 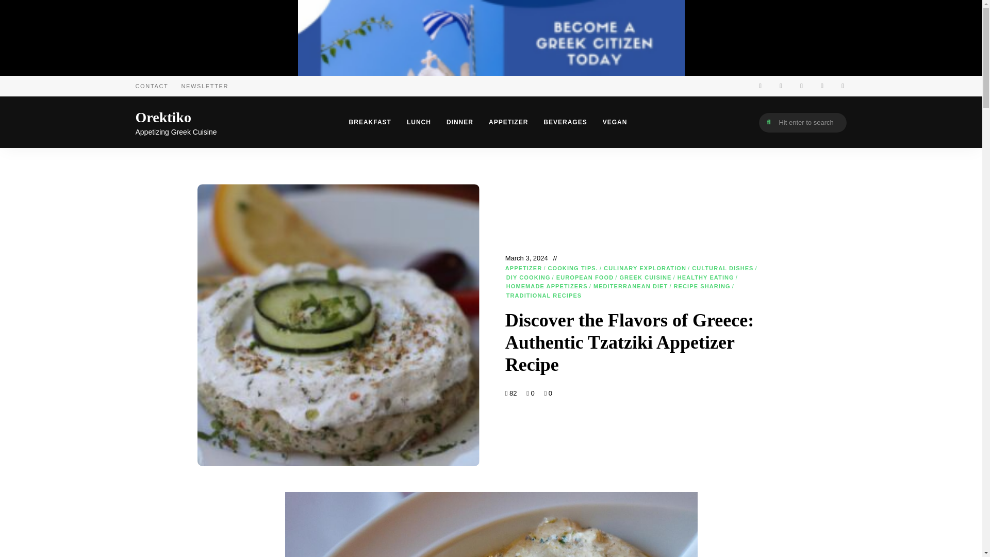 What do you see at coordinates (543, 296) in the screenshot?
I see `TRADITIONAL RECIPES` at bounding box center [543, 296].